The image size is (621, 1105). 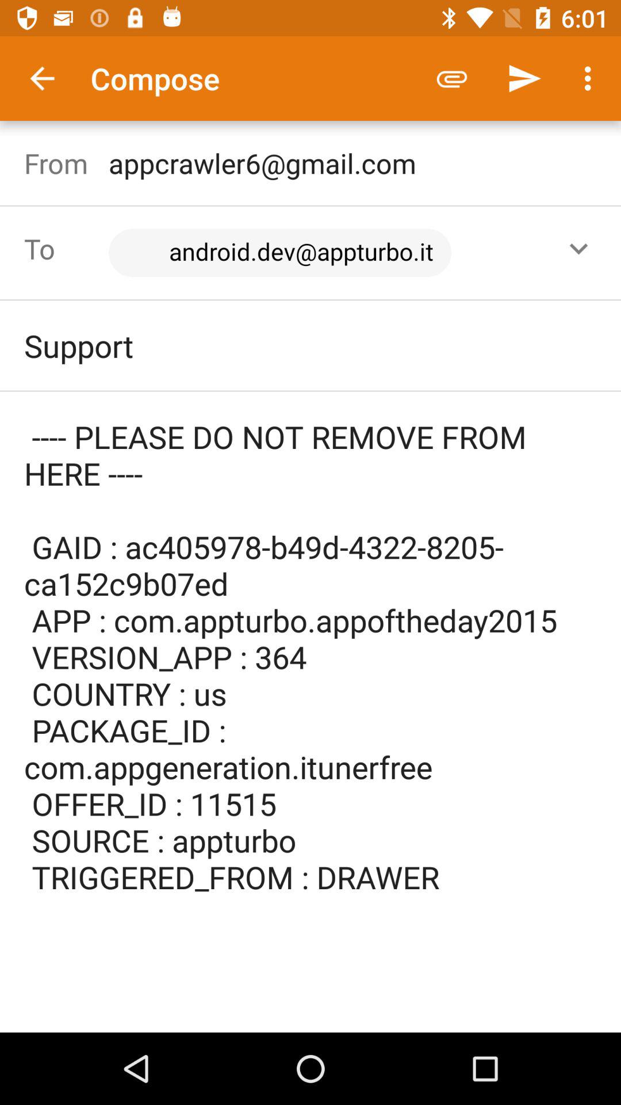 I want to click on launch item above the appcrawler6@gmail.com icon, so click(x=524, y=78).